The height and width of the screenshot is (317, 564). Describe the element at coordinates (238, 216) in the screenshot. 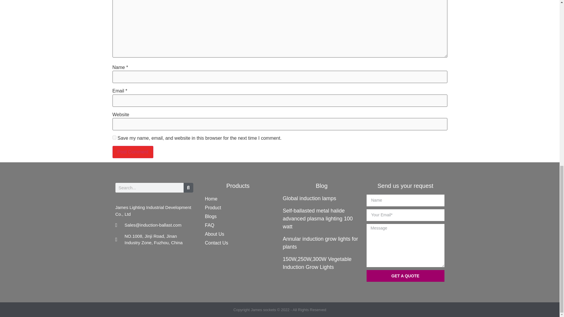

I see `Blogs` at that location.